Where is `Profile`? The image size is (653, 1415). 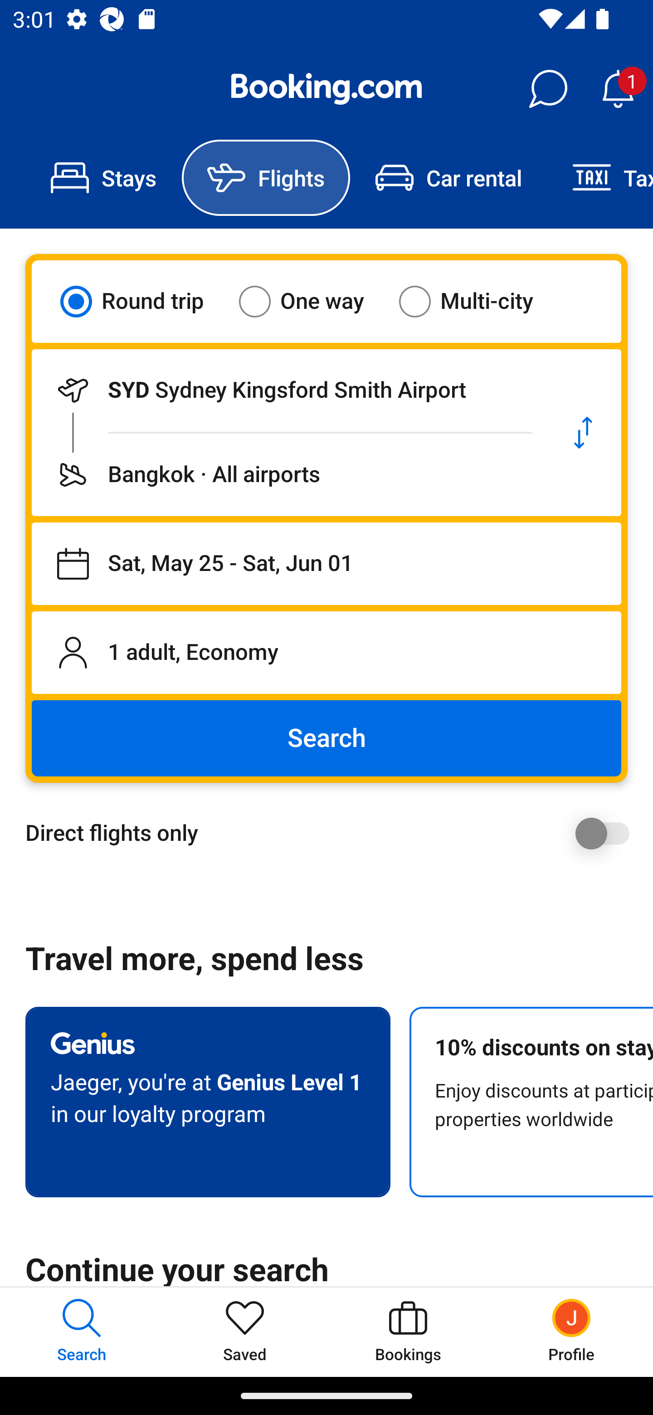
Profile is located at coordinates (571, 1332).